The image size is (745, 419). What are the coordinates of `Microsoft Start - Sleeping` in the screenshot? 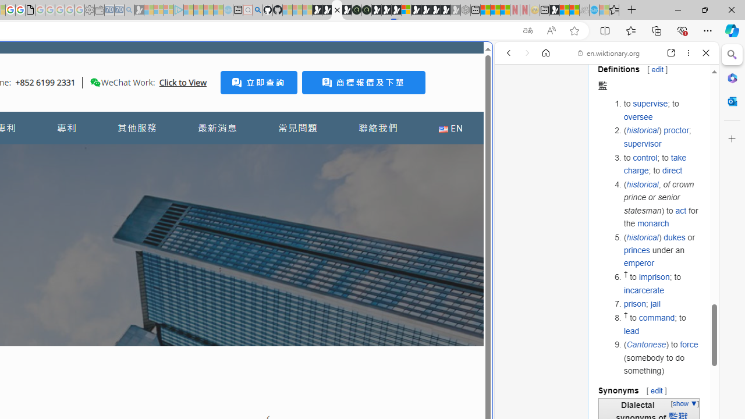 It's located at (208, 10).